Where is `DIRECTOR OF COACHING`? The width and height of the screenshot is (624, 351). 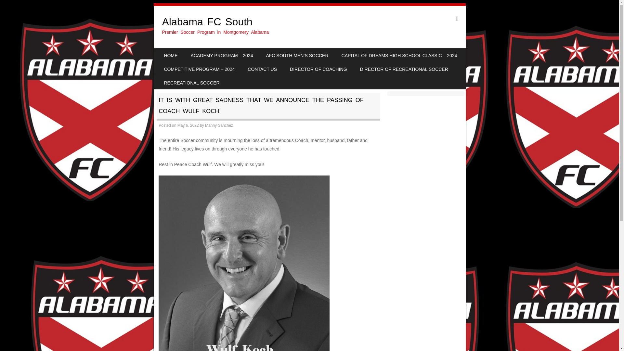 DIRECTOR OF COACHING is located at coordinates (318, 69).